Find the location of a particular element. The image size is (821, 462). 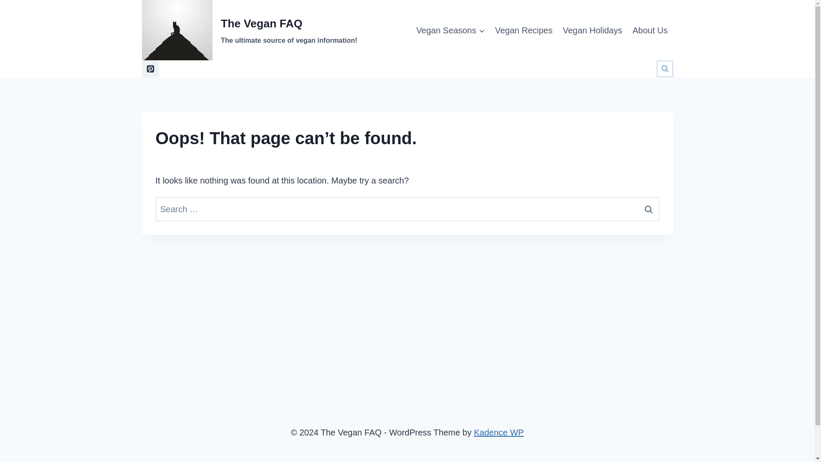

Vegan Recipes is located at coordinates (524, 30).